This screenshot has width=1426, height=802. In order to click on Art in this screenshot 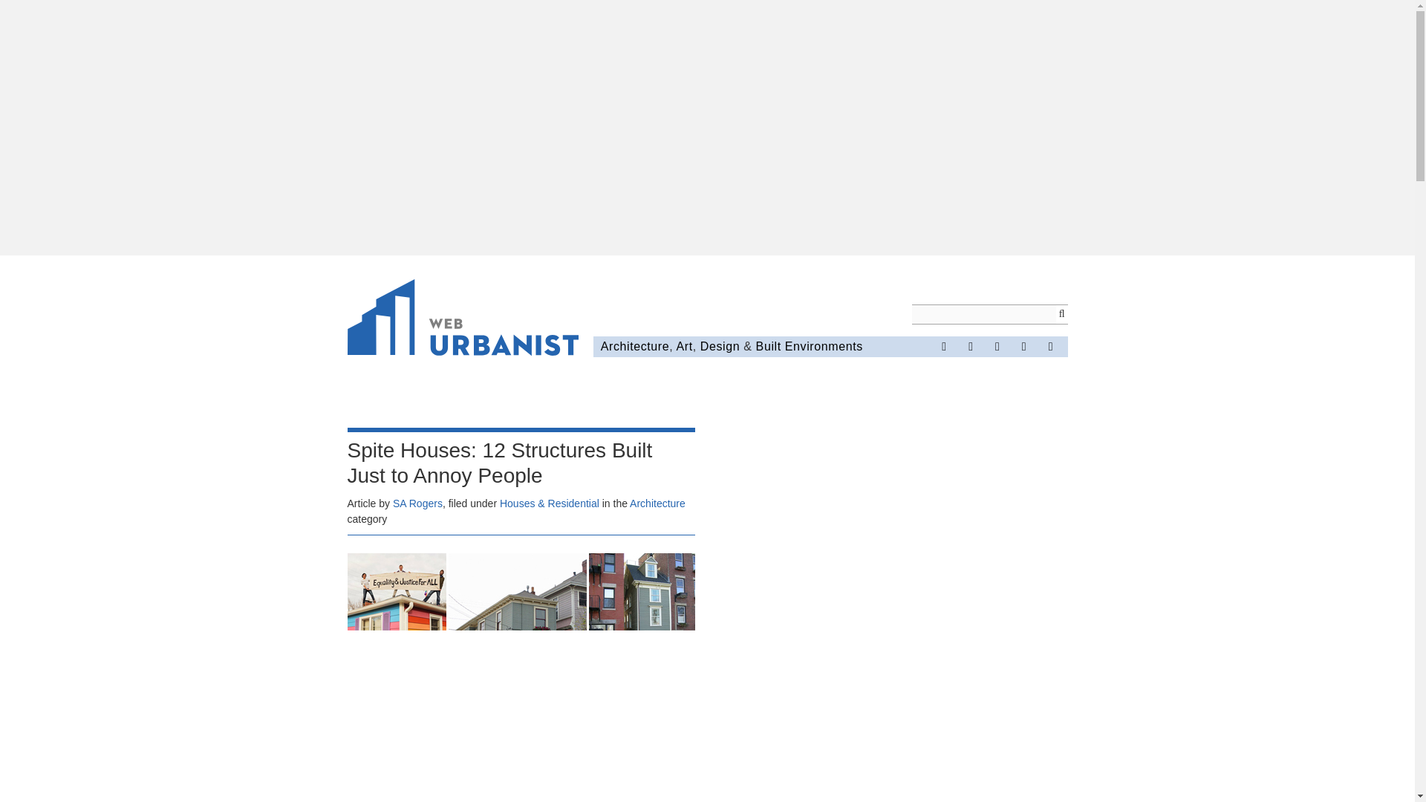, I will do `click(683, 346)`.